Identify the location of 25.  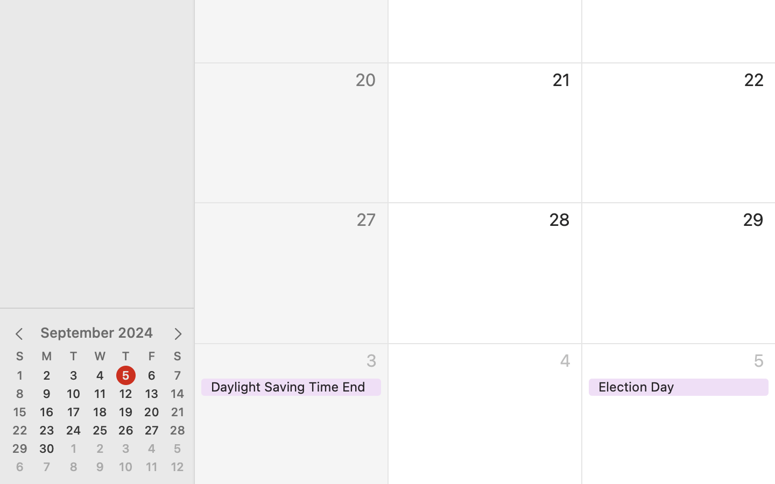
(100, 431).